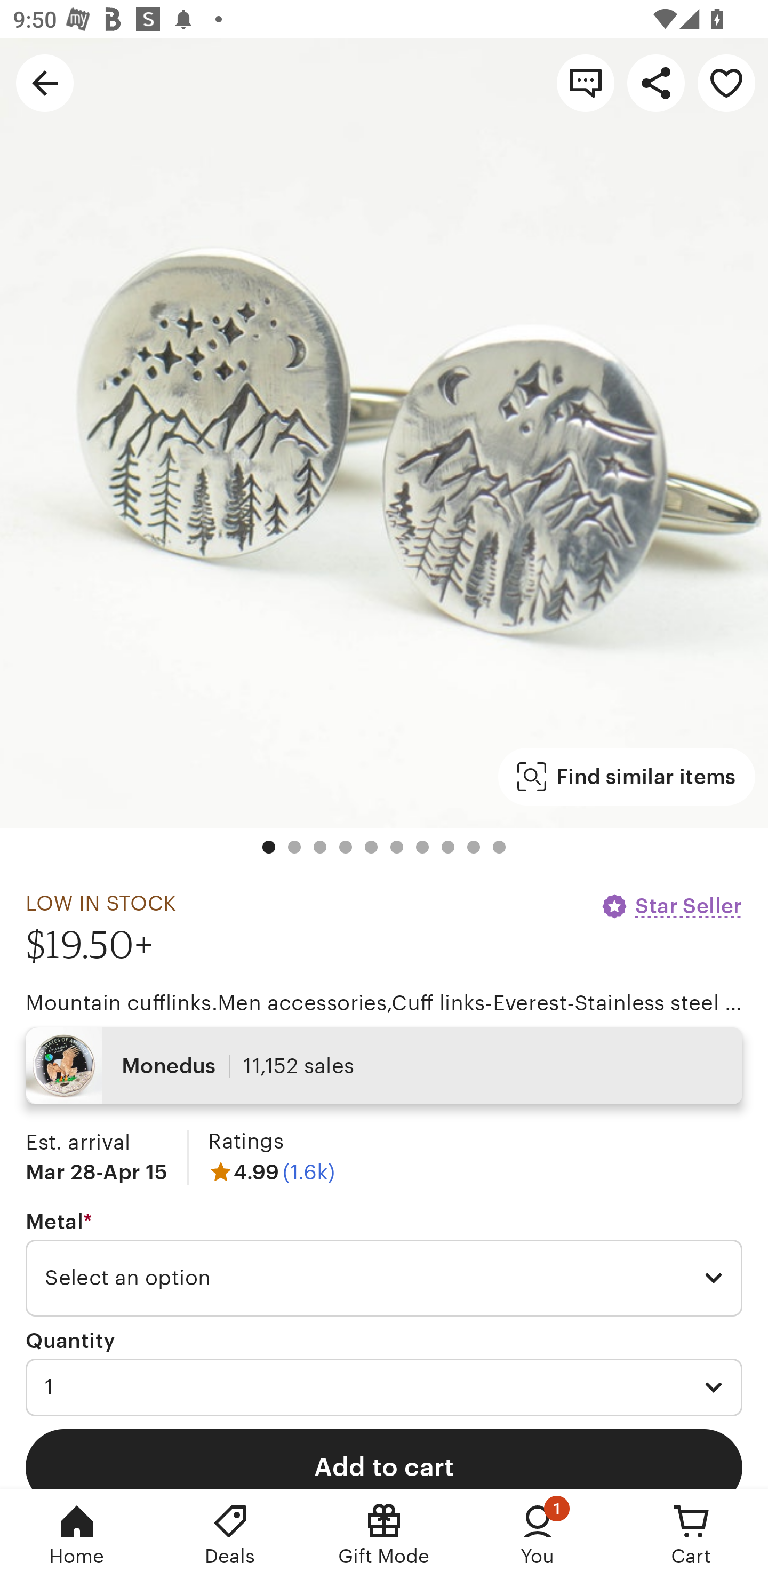 The image size is (768, 1579). I want to click on Share, so click(656, 82).